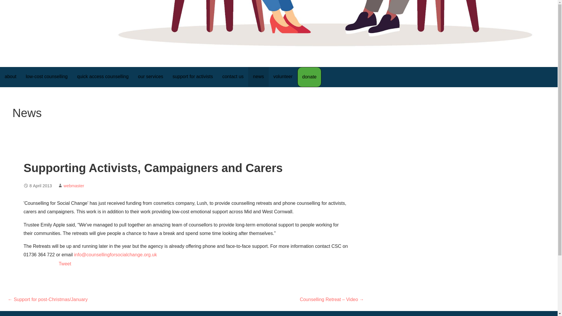 Image resolution: width=562 pixels, height=316 pixels. What do you see at coordinates (150, 77) in the screenshot?
I see `our services` at bounding box center [150, 77].